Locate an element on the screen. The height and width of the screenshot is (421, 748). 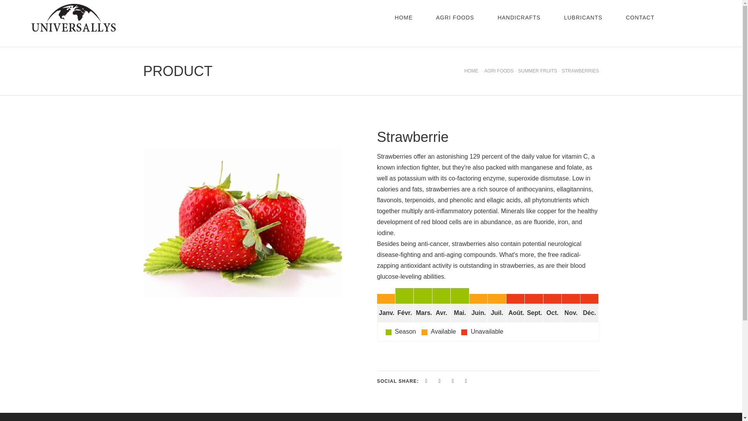
Strawberrie is located at coordinates (242, 221).